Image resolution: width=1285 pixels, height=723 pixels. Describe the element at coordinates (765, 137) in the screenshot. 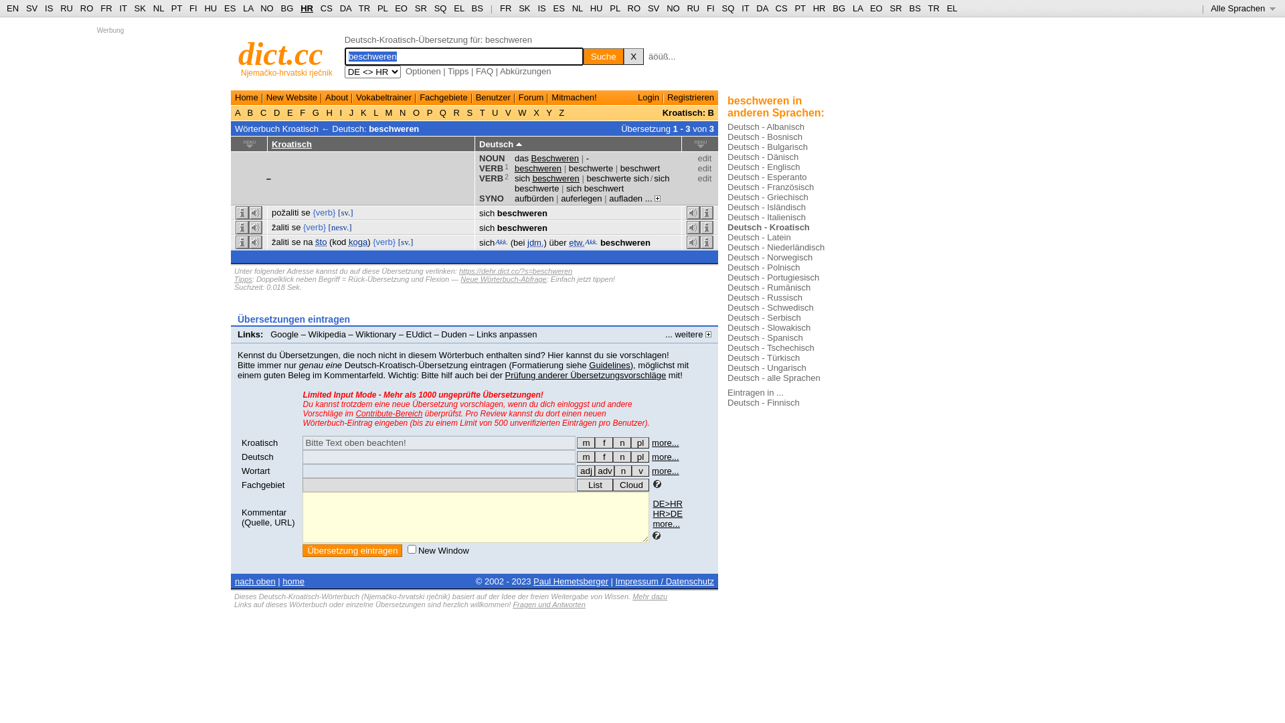

I see `Deutsch - Bosnisch` at that location.